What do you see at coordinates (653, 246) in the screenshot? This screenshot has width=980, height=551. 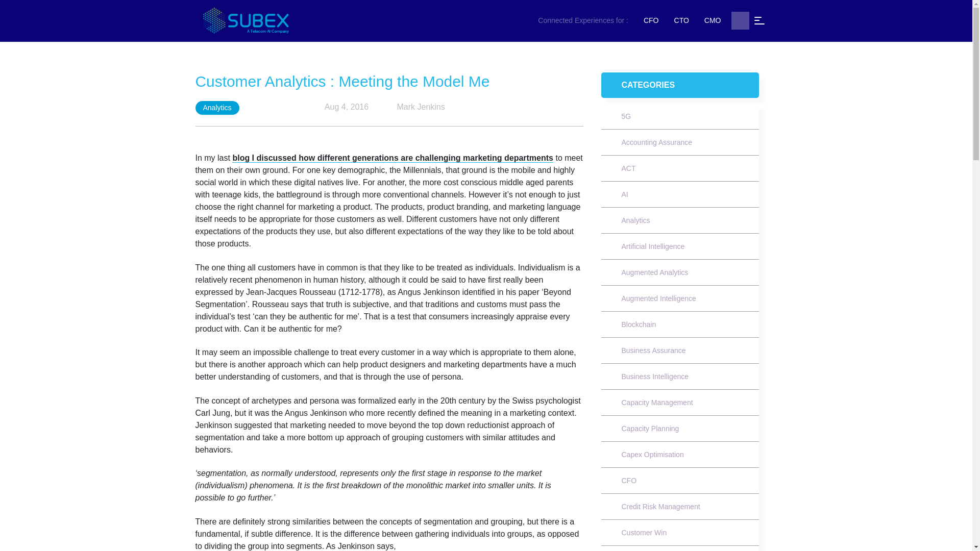 I see `Artificial Intelligence` at bounding box center [653, 246].